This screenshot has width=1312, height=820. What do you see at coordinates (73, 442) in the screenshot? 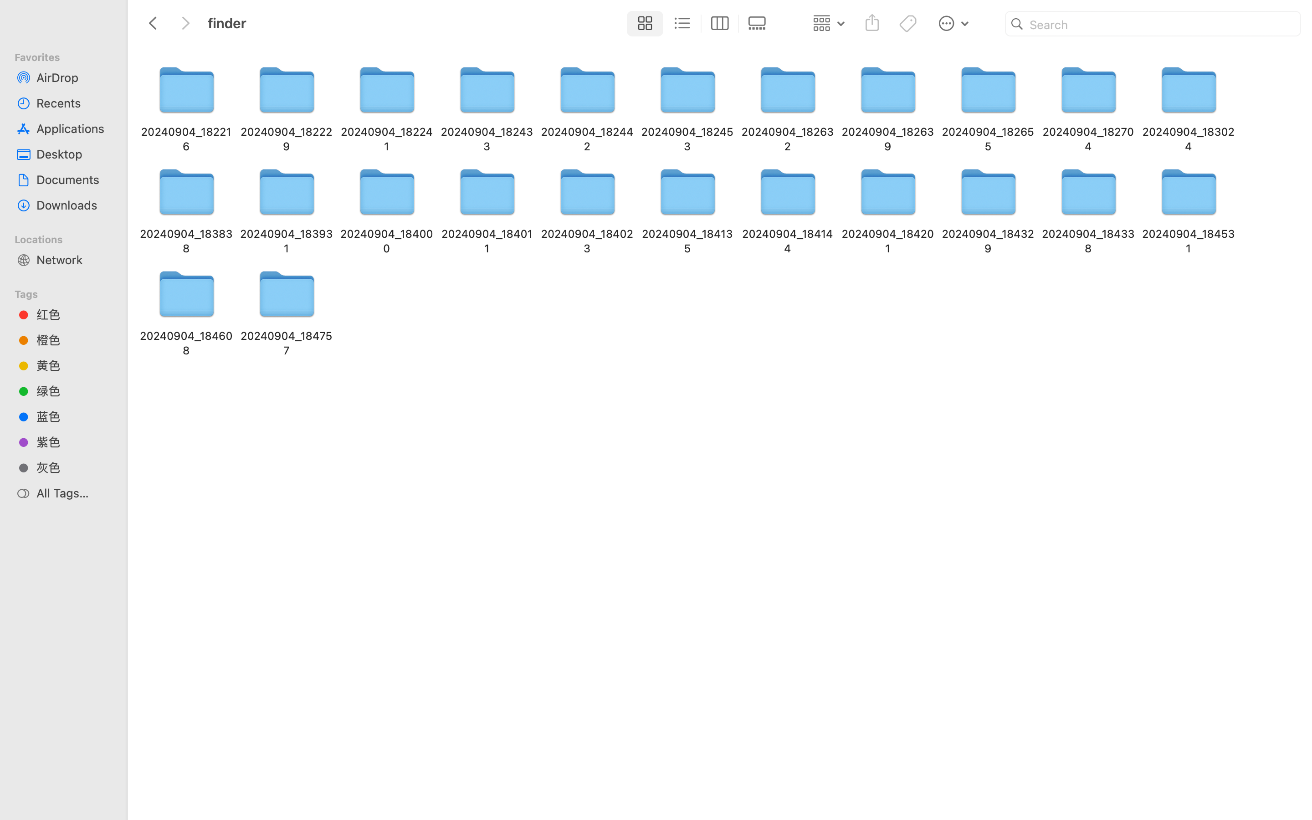
I see `紫色` at bounding box center [73, 442].